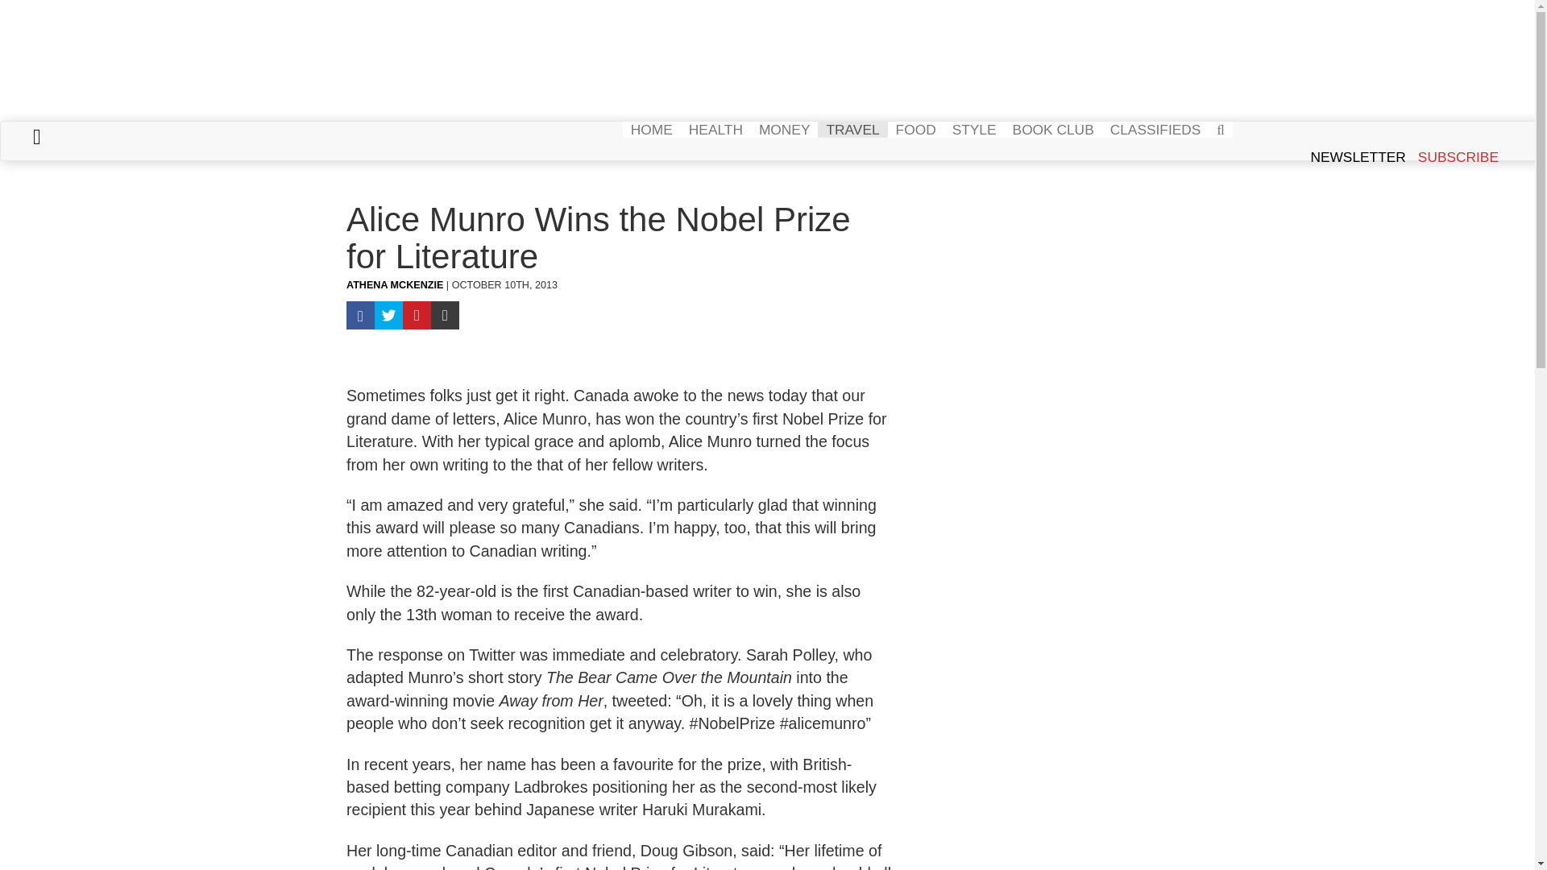 The width and height of the screenshot is (1547, 870). Describe the element at coordinates (715, 129) in the screenshot. I see `HEALTH` at that location.